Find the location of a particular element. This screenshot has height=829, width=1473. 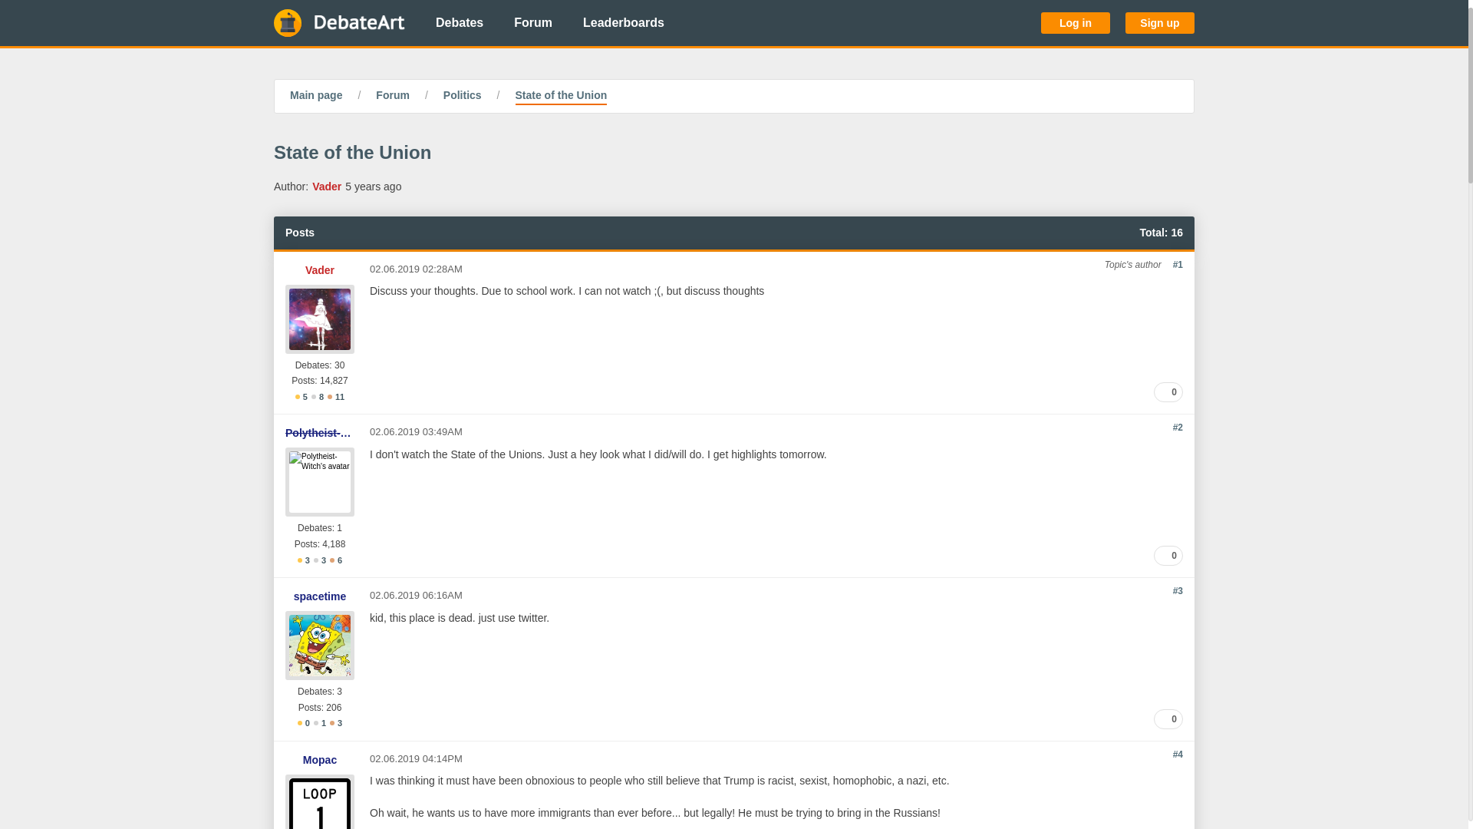

Go to main page is located at coordinates (339, 23).